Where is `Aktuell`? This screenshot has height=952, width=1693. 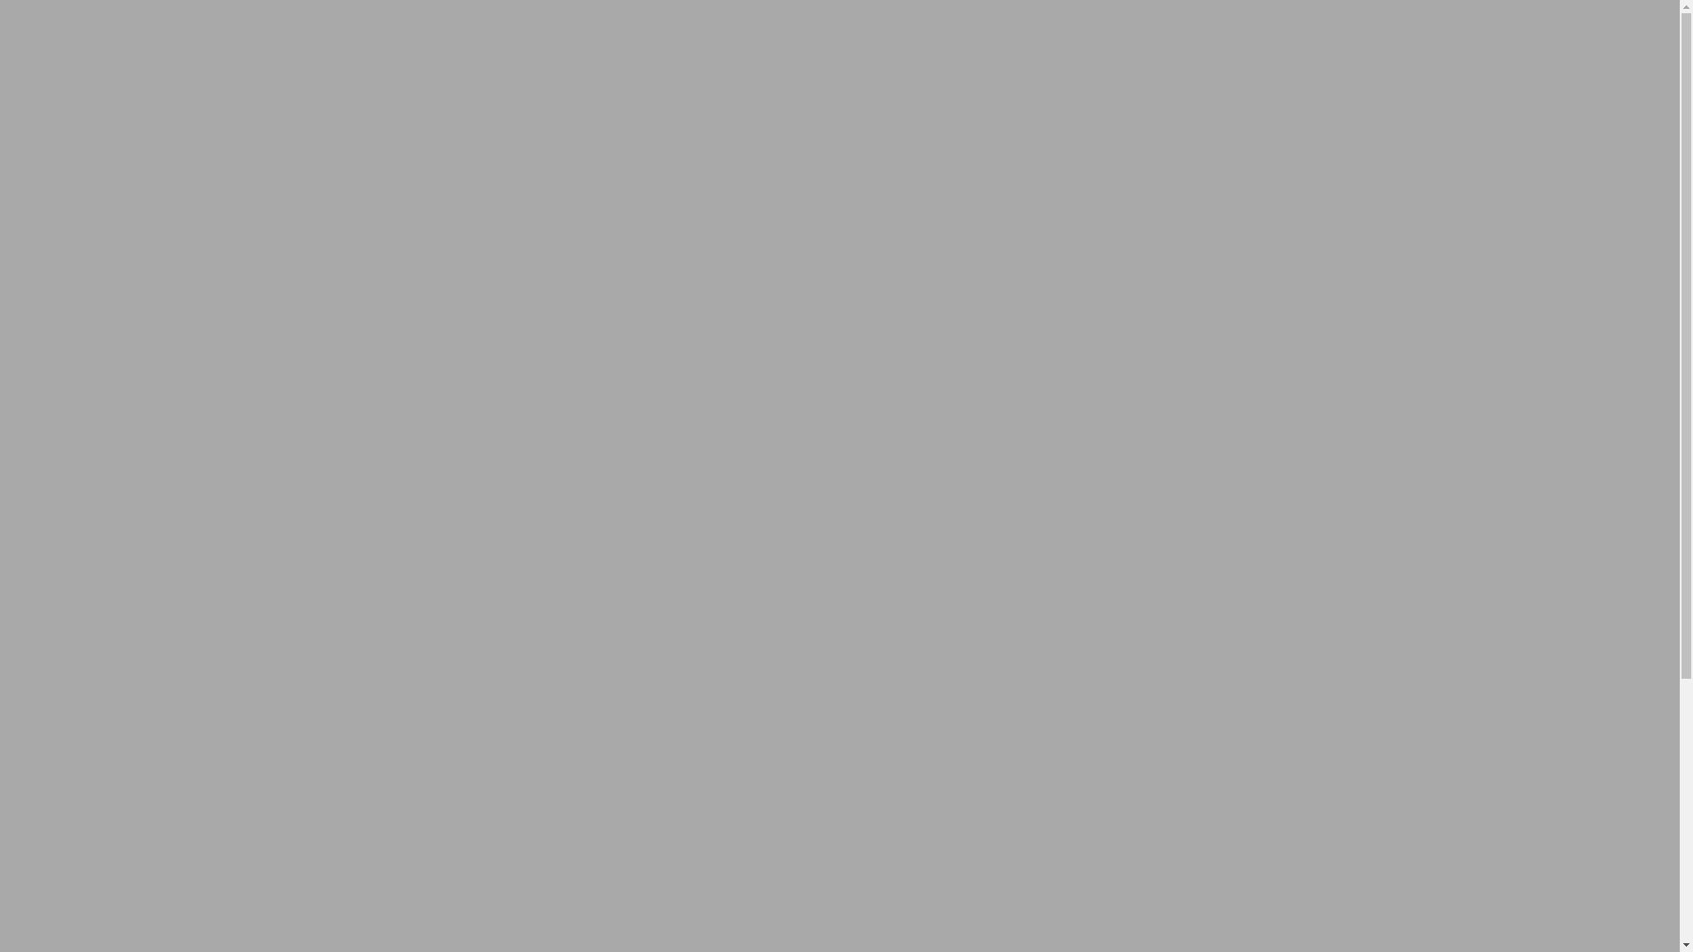
Aktuell is located at coordinates (56, 494).